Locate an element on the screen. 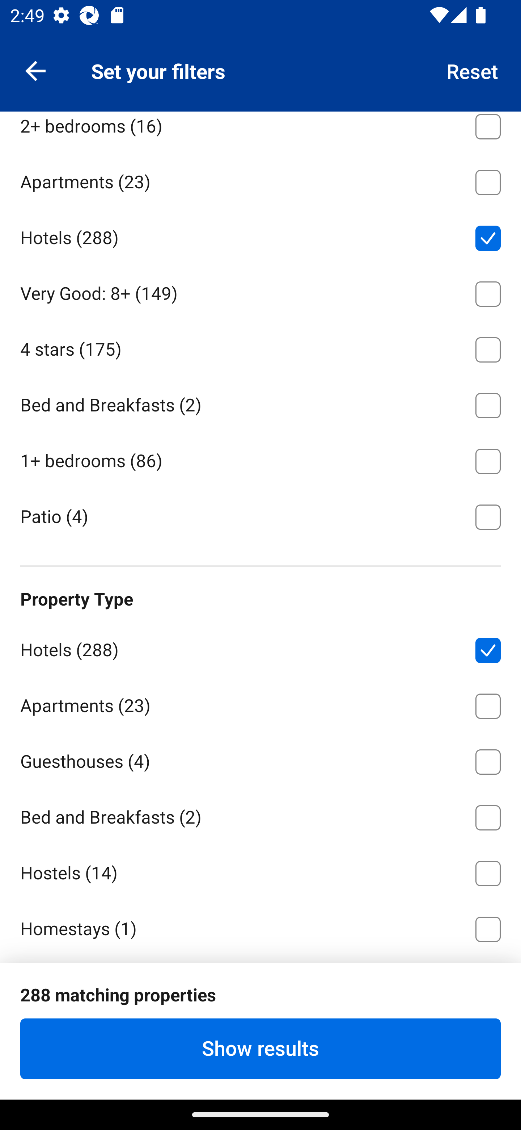 The image size is (521, 1130). 4 stars ⁦(175) is located at coordinates (260, 347).